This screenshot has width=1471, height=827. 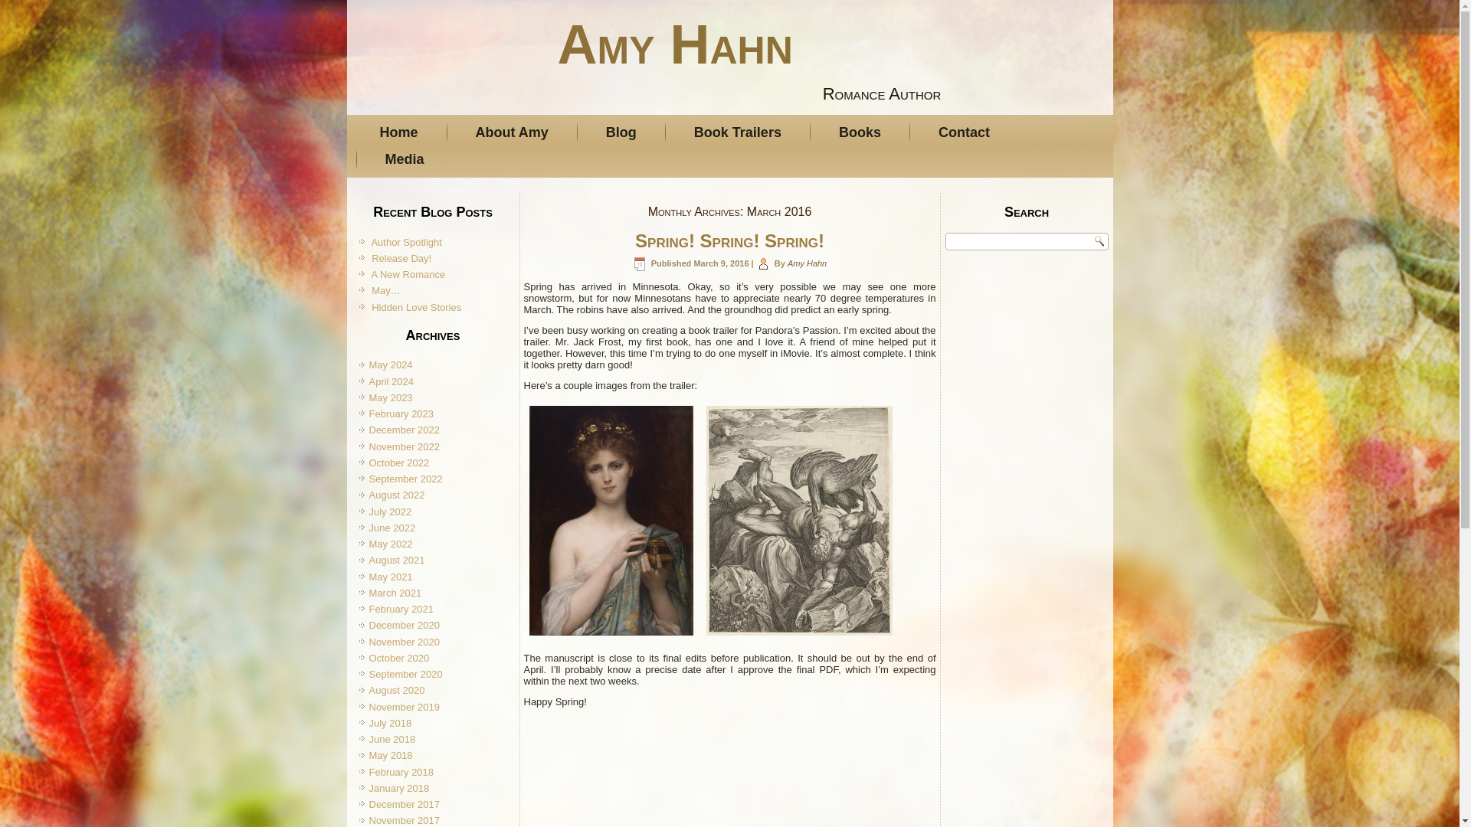 I want to click on October 2022, so click(x=398, y=463).